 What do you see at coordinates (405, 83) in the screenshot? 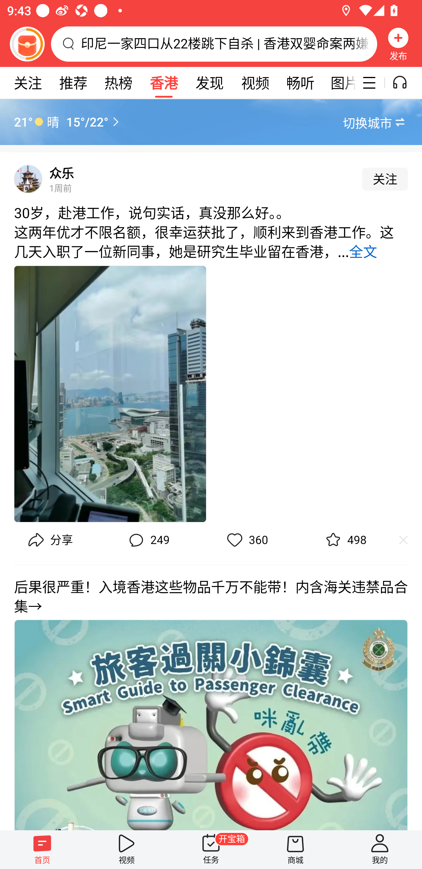
I see `听一听开关` at bounding box center [405, 83].